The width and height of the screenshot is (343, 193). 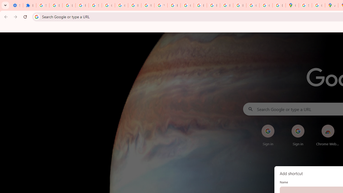 I want to click on Sign in - Google Accounts, so click(x=43, y=5).